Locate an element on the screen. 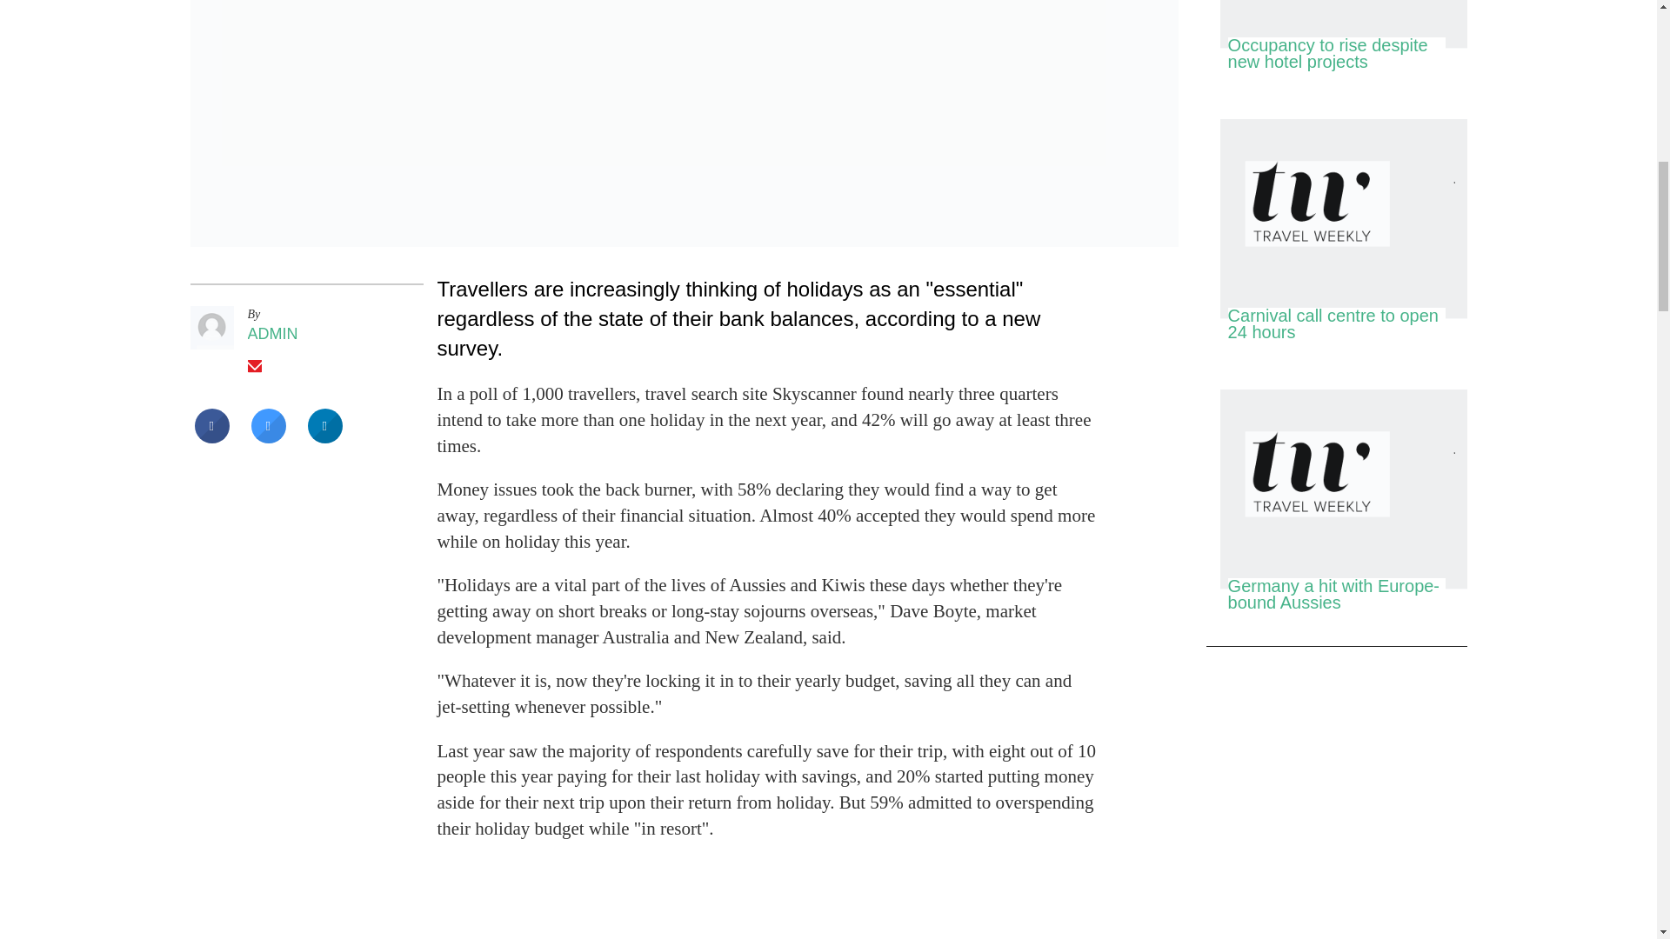 The image size is (1670, 939). Share to LinkedIn is located at coordinates (324, 438).